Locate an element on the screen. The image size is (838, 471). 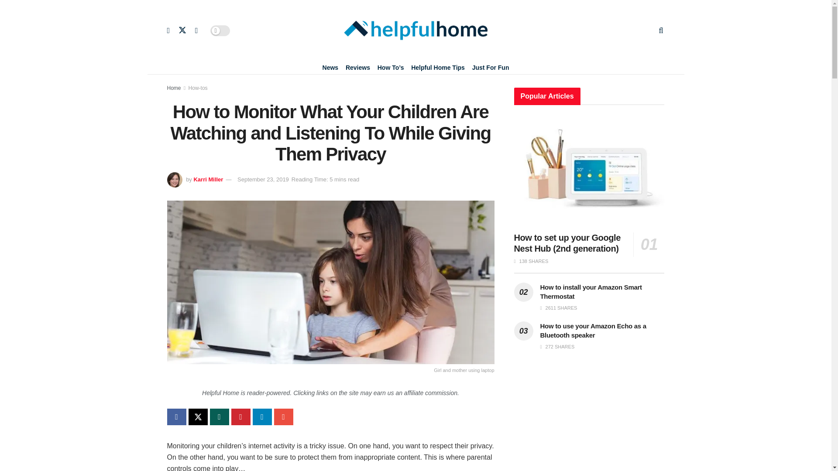
Home is located at coordinates (174, 88).